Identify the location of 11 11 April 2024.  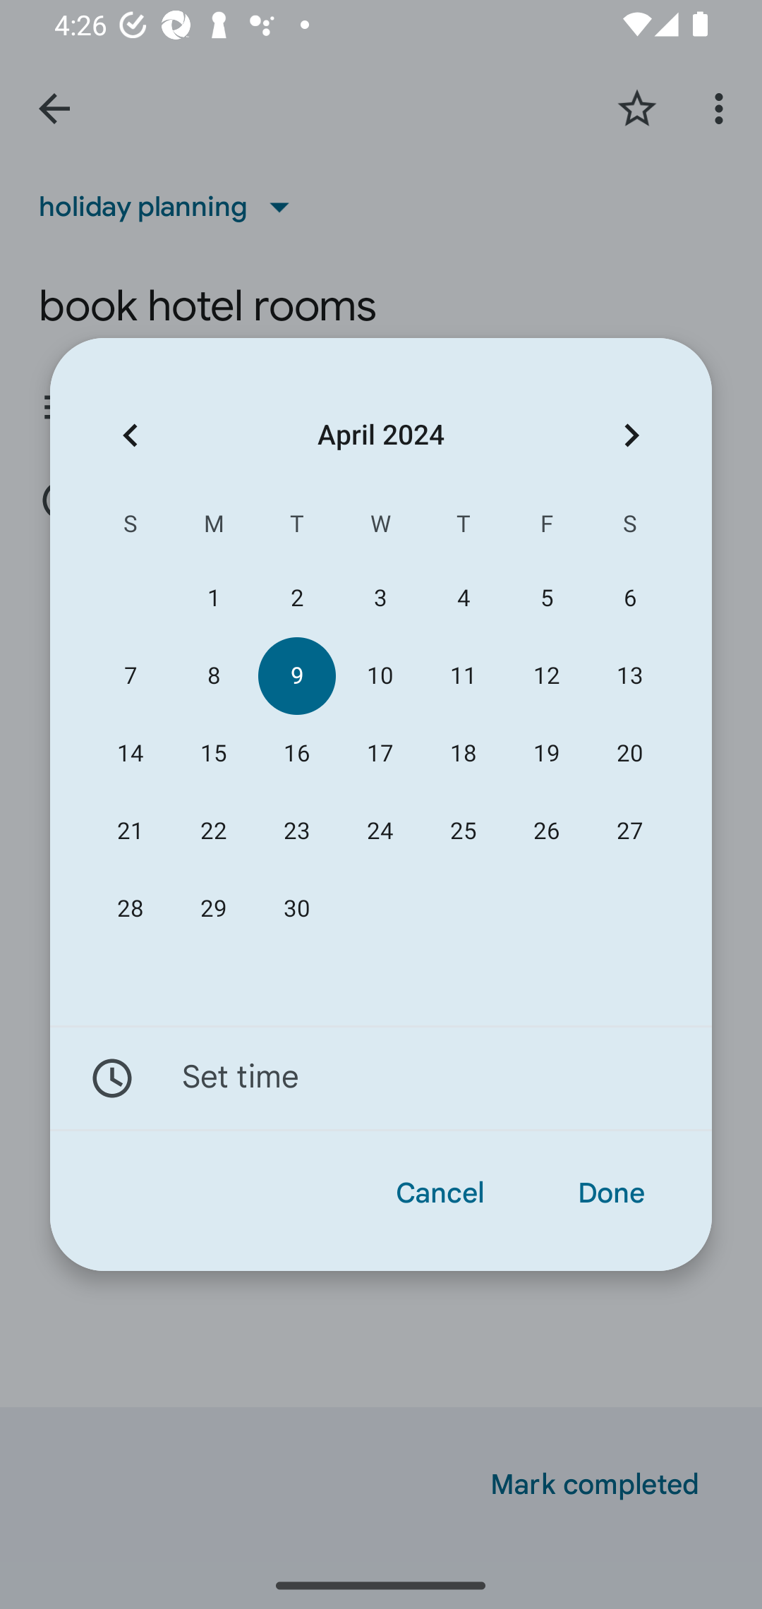
(464, 675).